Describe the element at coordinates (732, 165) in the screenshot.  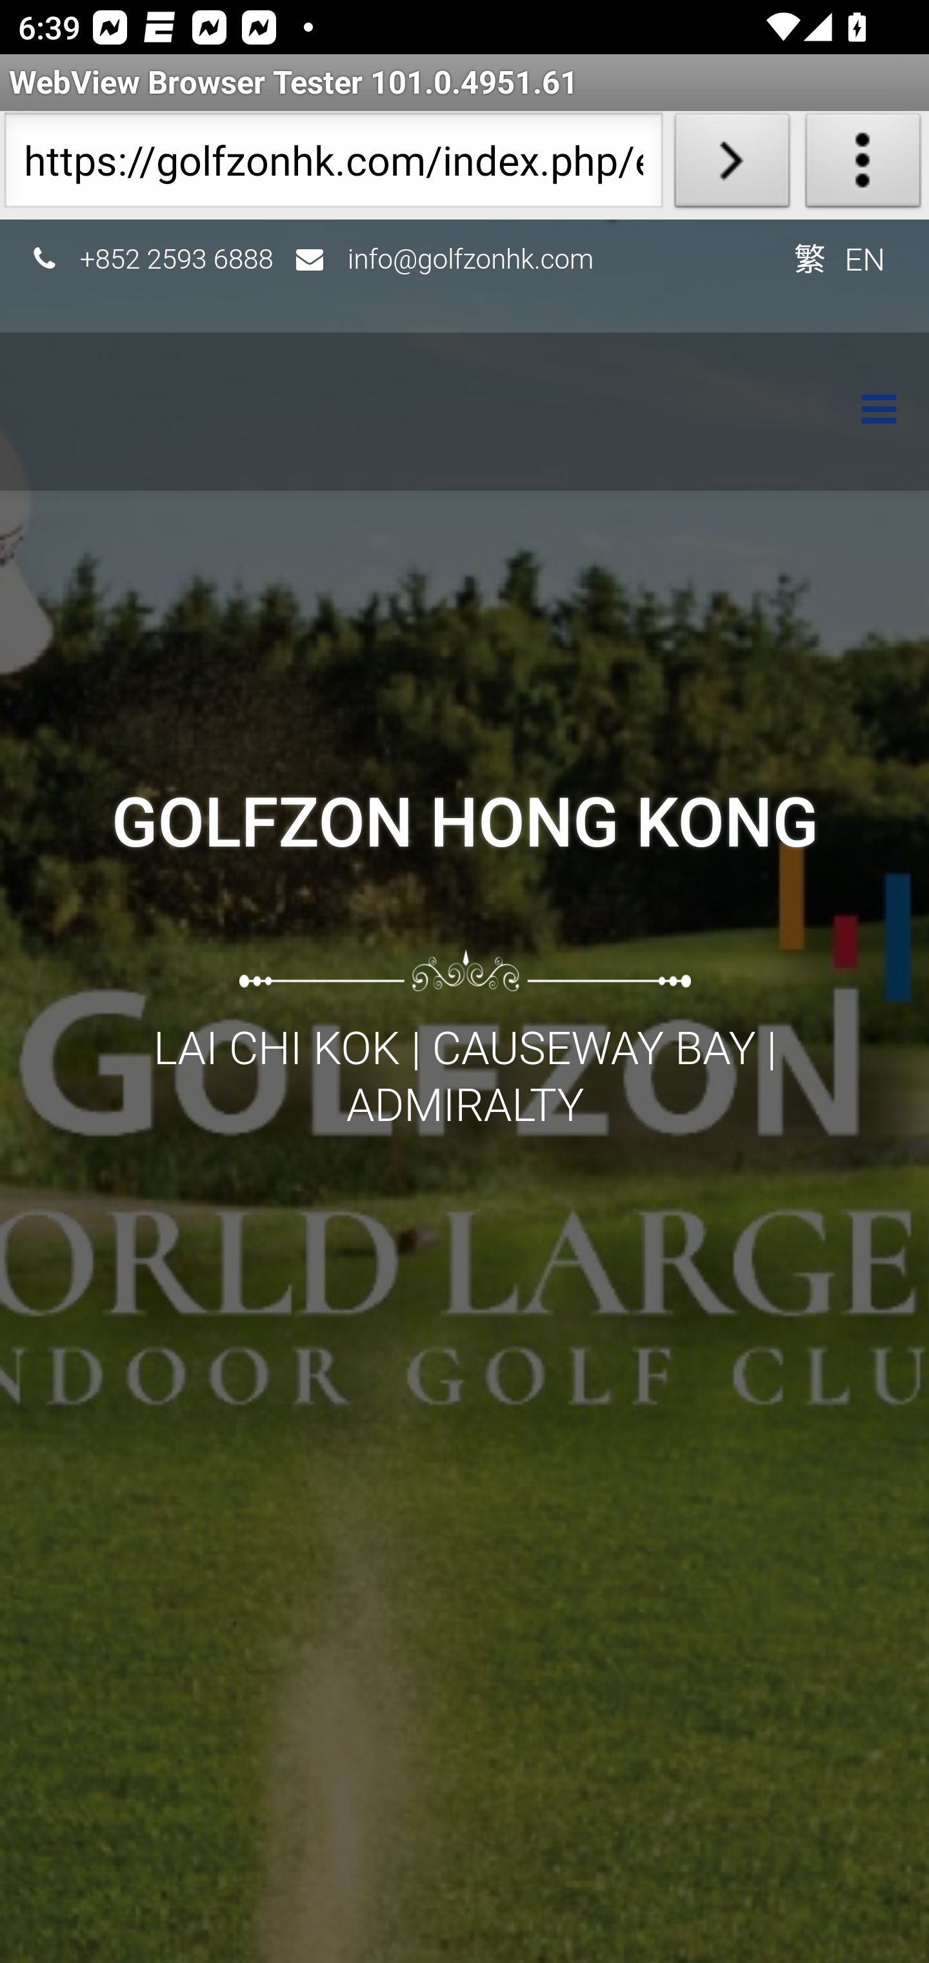
I see `Load URL` at that location.